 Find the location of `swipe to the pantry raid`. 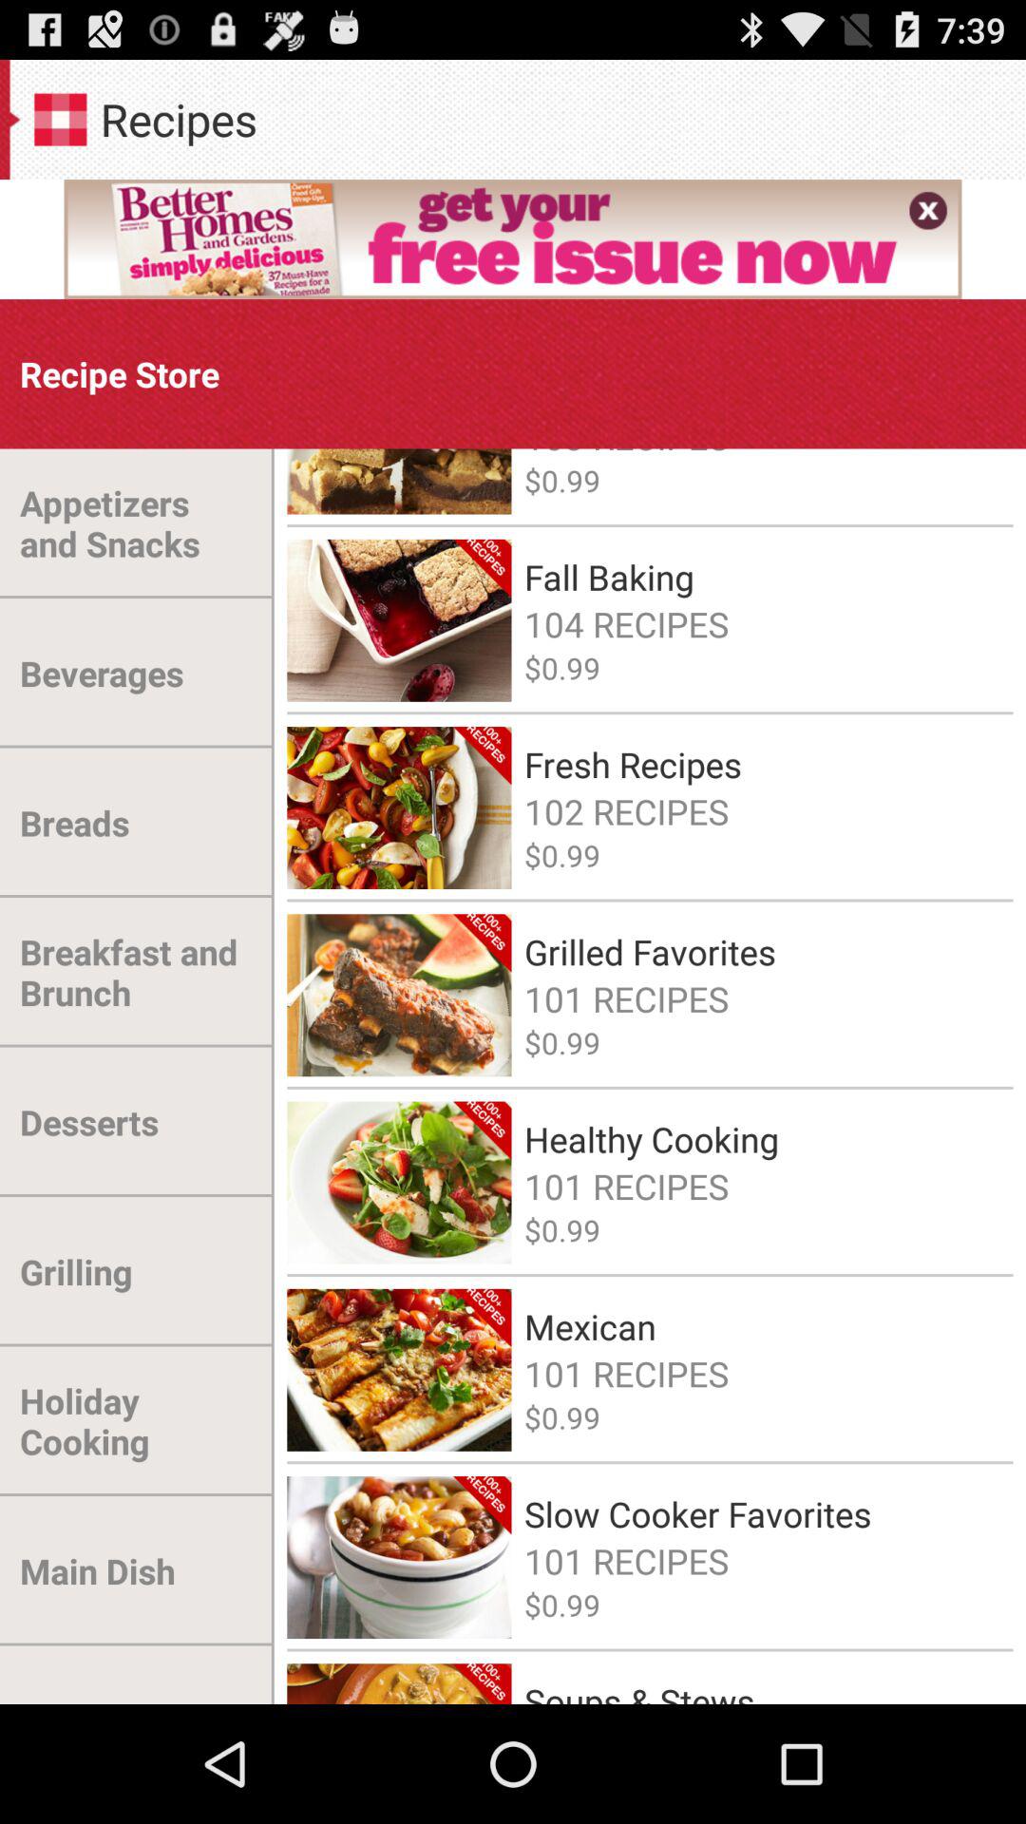

swipe to the pantry raid is located at coordinates (110, 1674).